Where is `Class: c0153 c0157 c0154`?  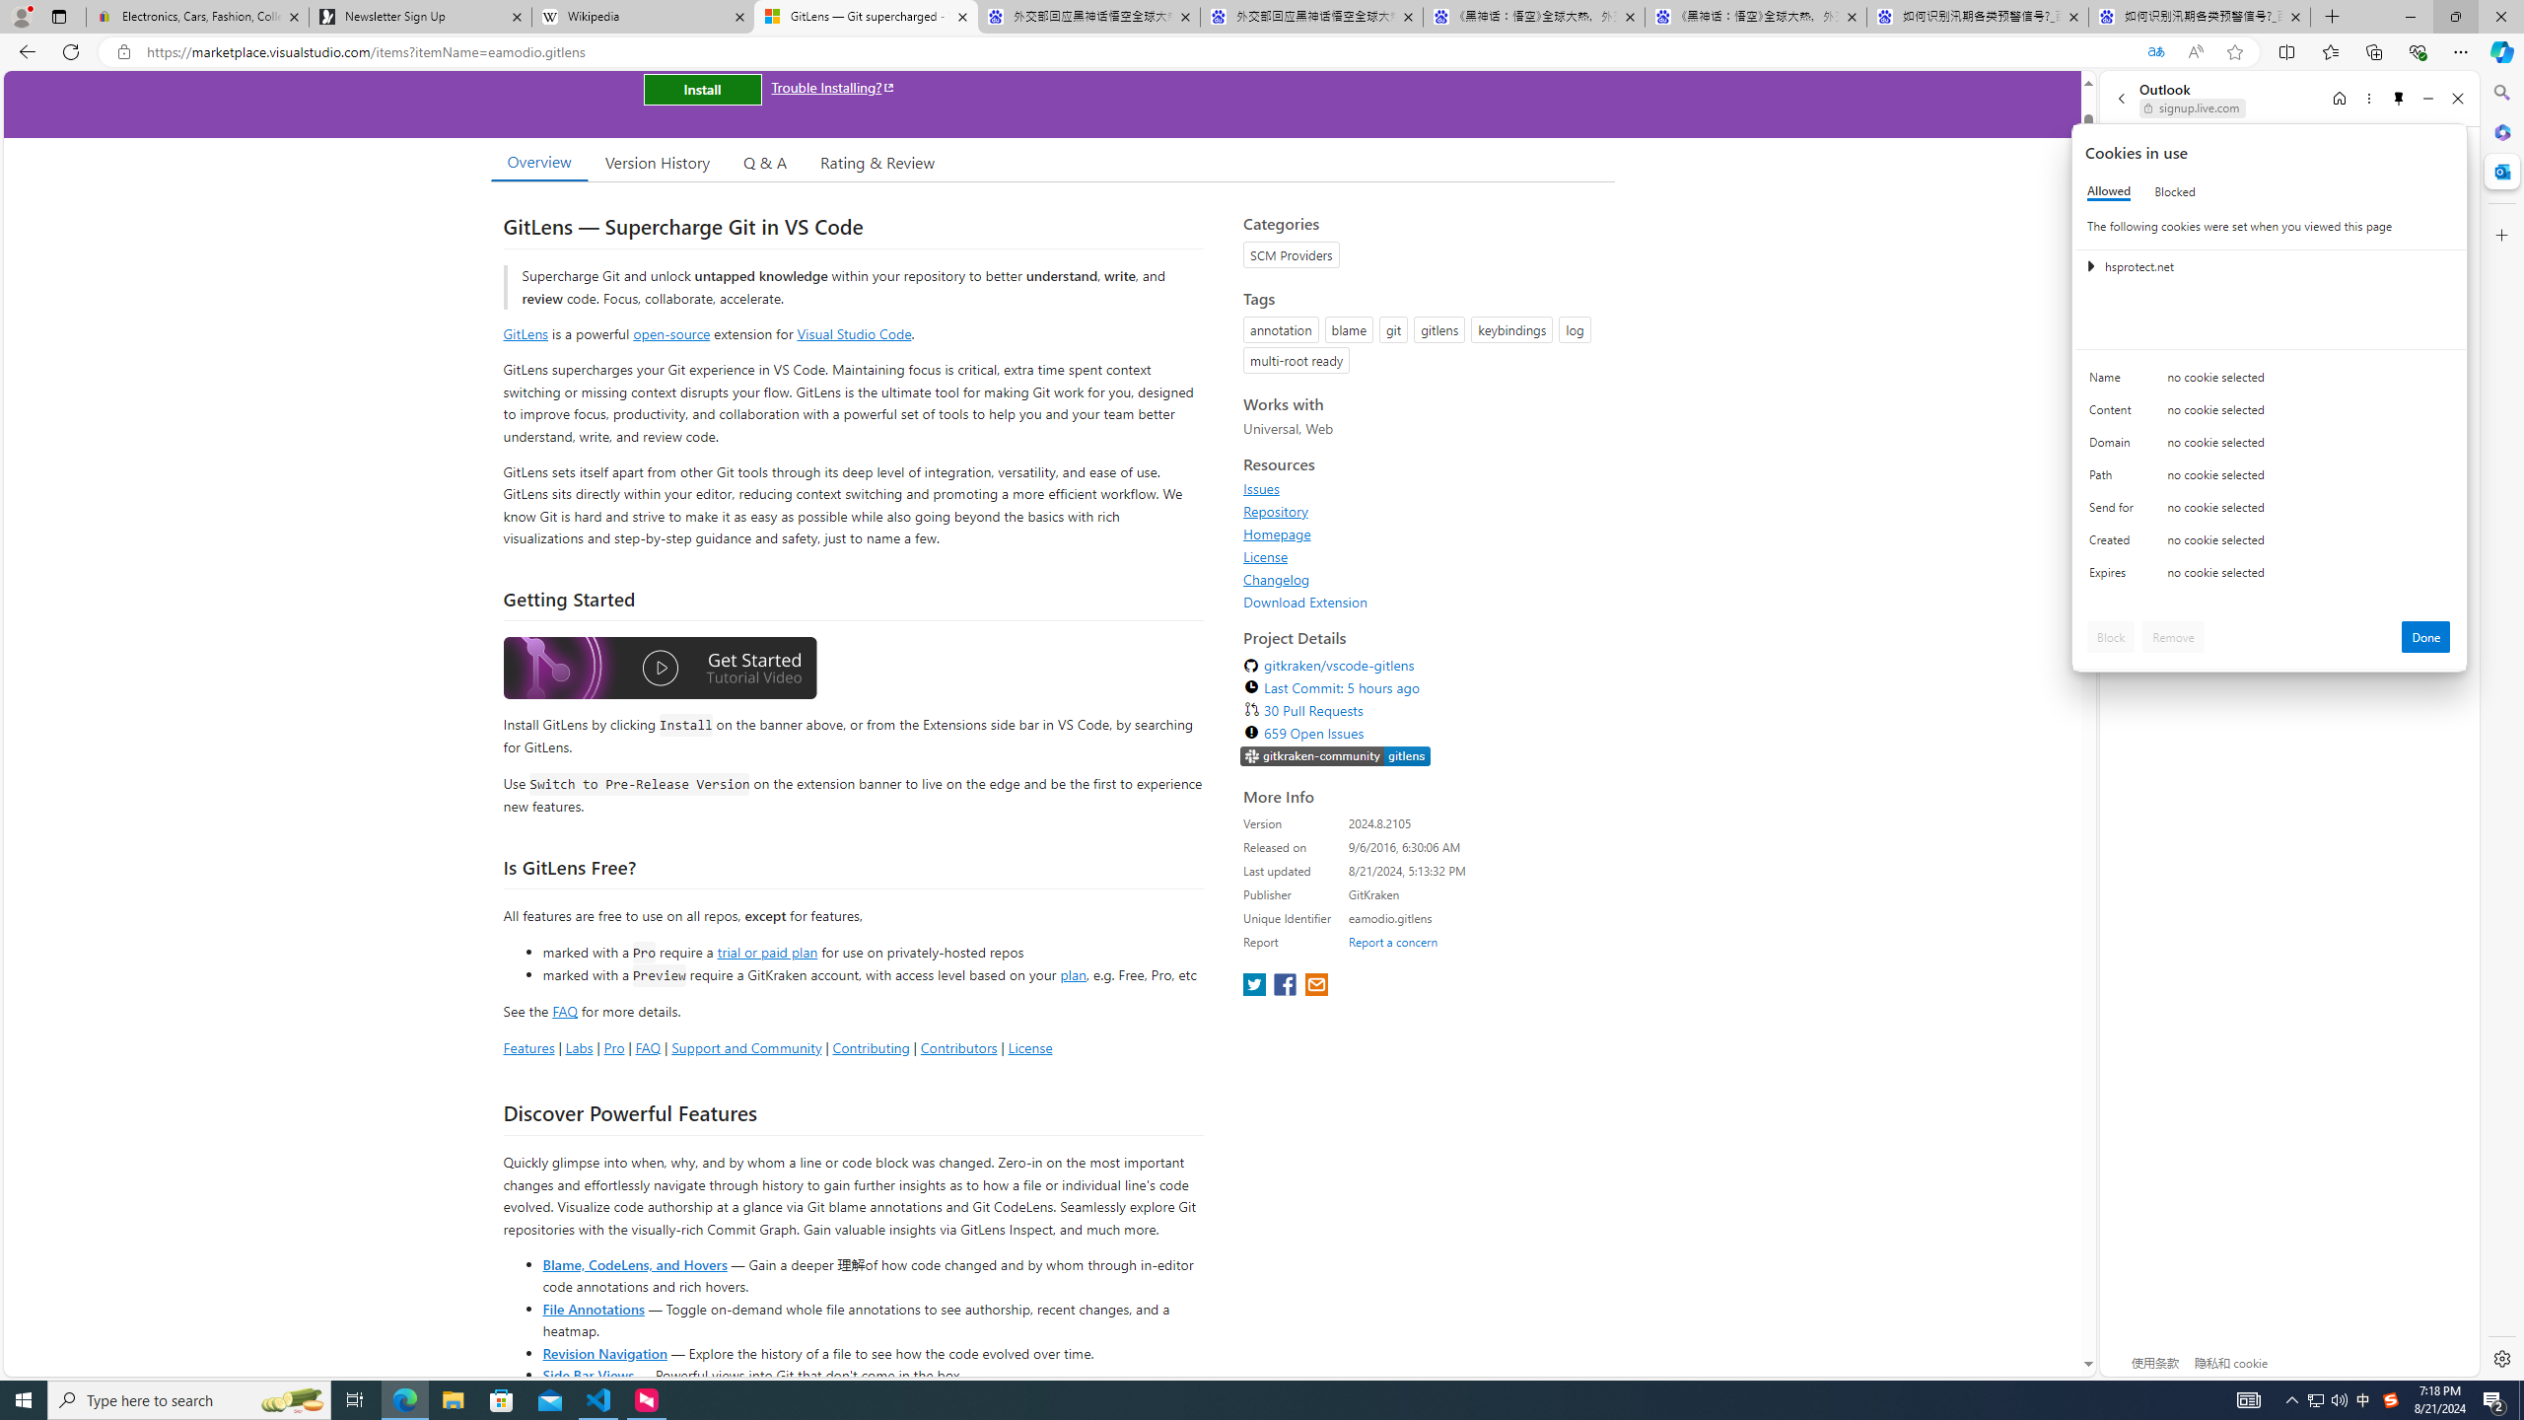
Class: c0153 c0157 c0154 is located at coordinates (2270, 383).